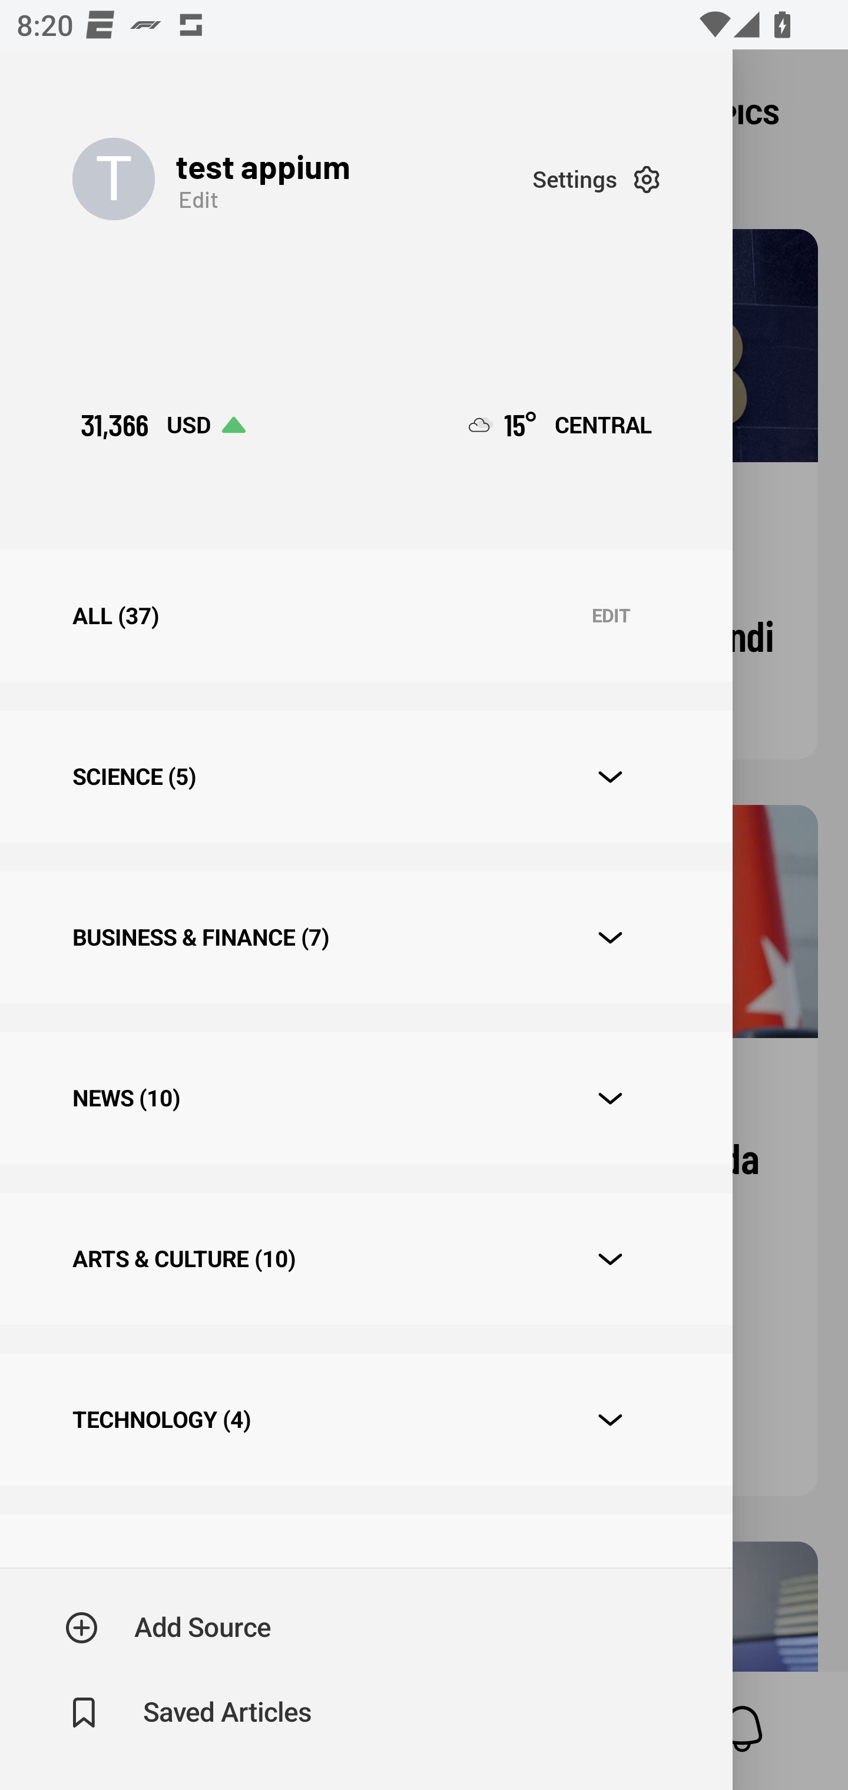 The height and width of the screenshot is (1790, 848). Describe the element at coordinates (611, 616) in the screenshot. I see `EDIT` at that location.